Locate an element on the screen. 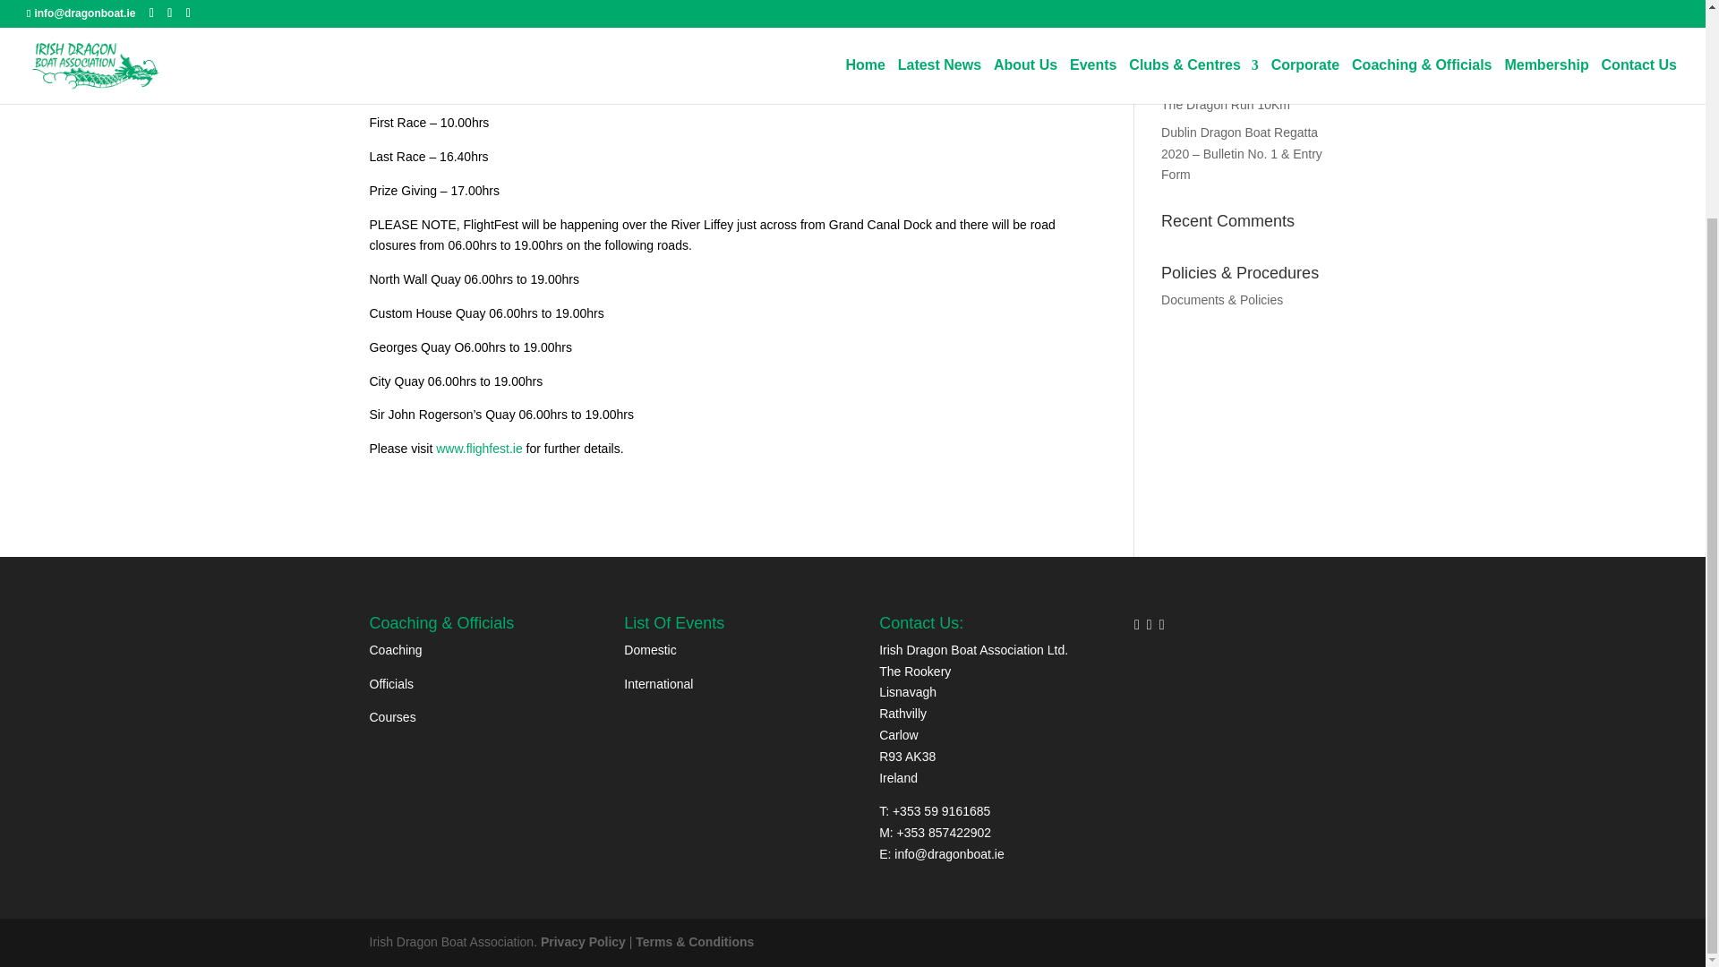 Image resolution: width=1719 pixels, height=967 pixels. Privacy Policy is located at coordinates (583, 942).